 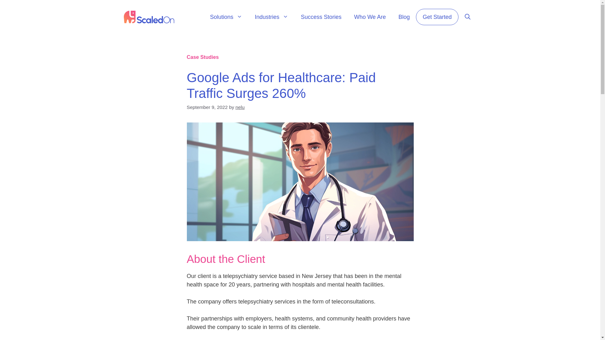 I want to click on View all posts by nelu, so click(x=239, y=107).